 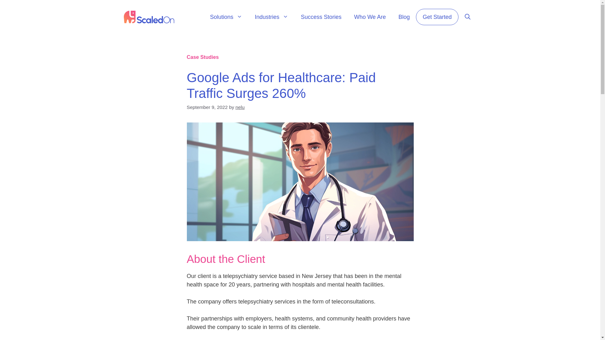 I want to click on View all posts by nelu, so click(x=239, y=107).